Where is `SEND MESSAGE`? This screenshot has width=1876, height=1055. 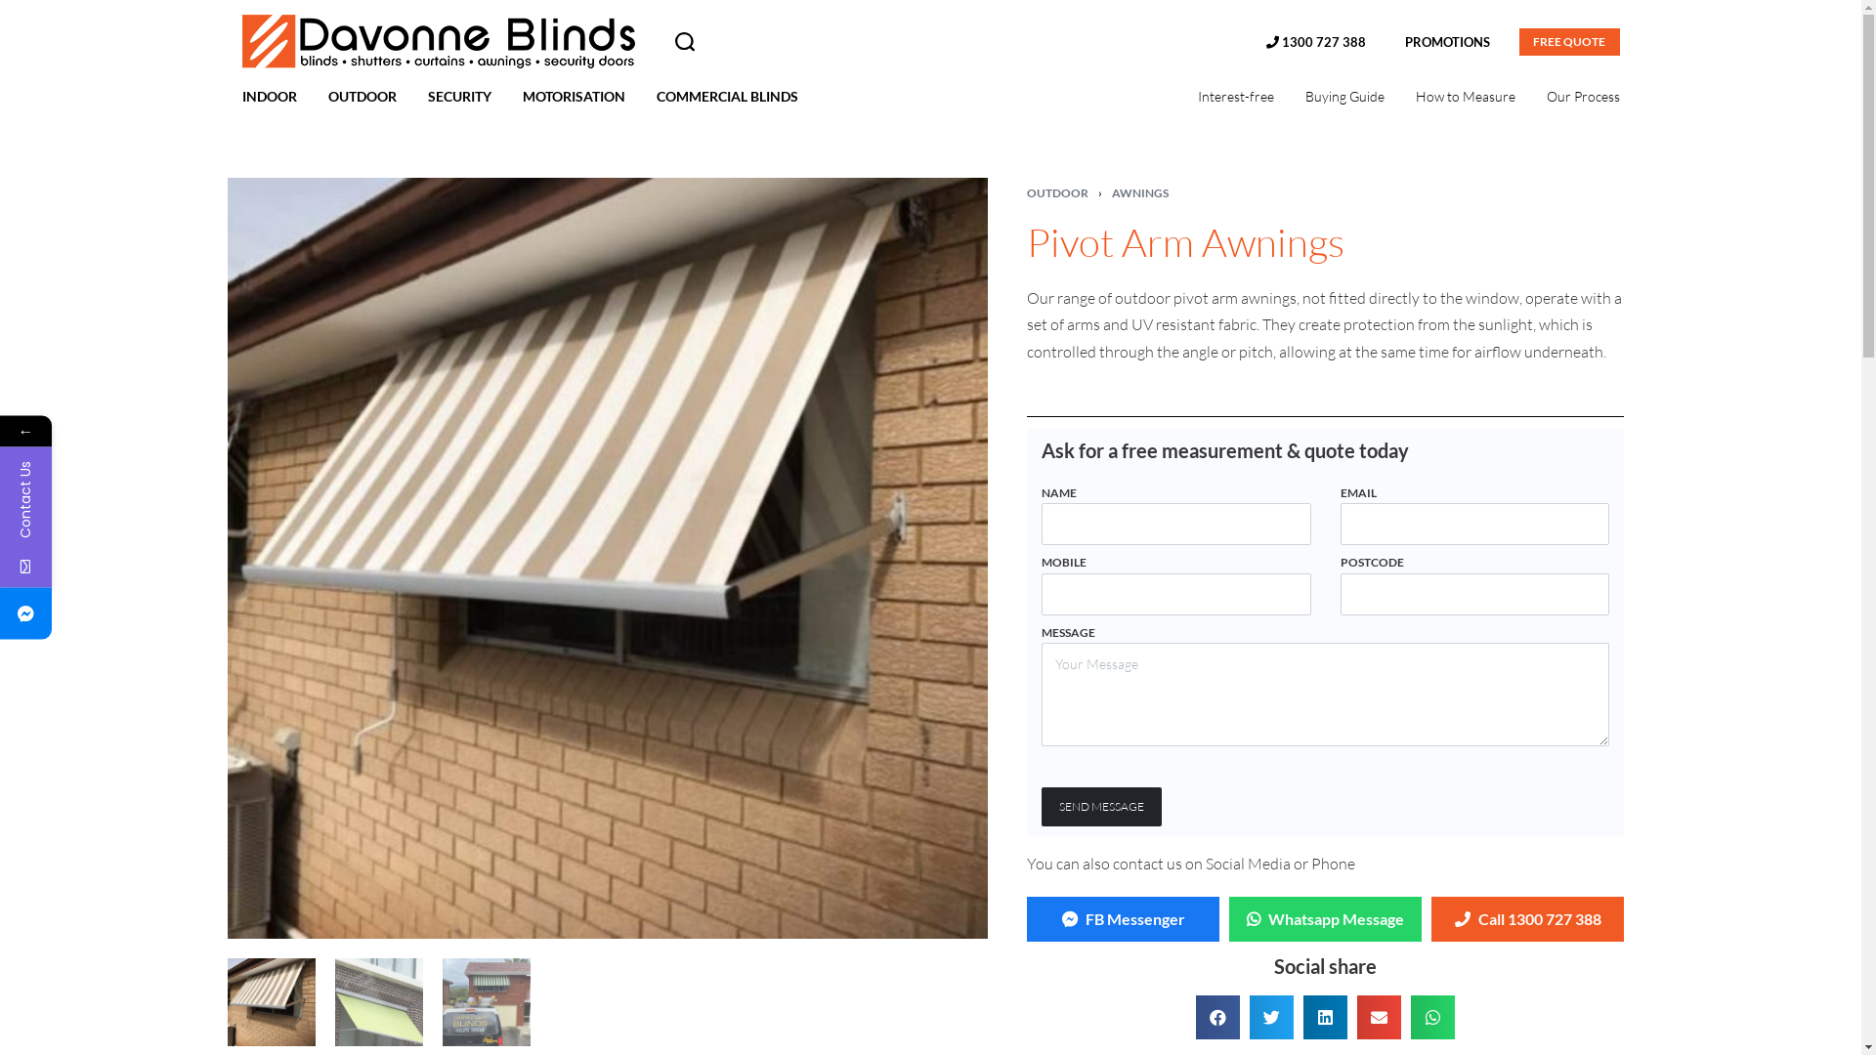
SEND MESSAGE is located at coordinates (1102, 807).